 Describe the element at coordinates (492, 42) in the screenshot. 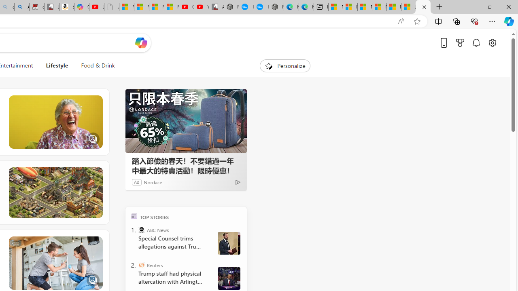

I see `Open settings` at that location.